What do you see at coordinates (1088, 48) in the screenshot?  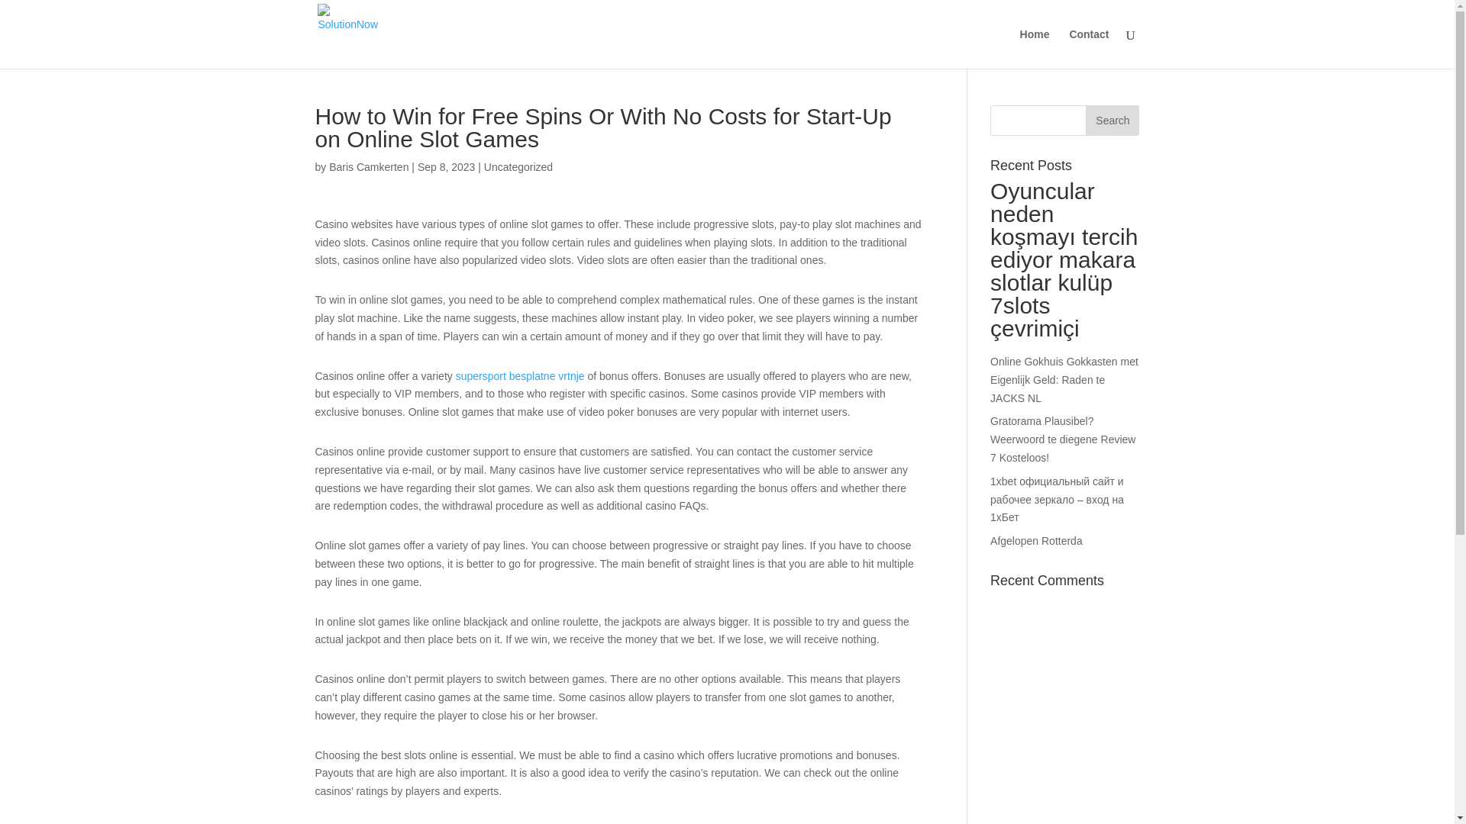 I see `Contact` at bounding box center [1088, 48].